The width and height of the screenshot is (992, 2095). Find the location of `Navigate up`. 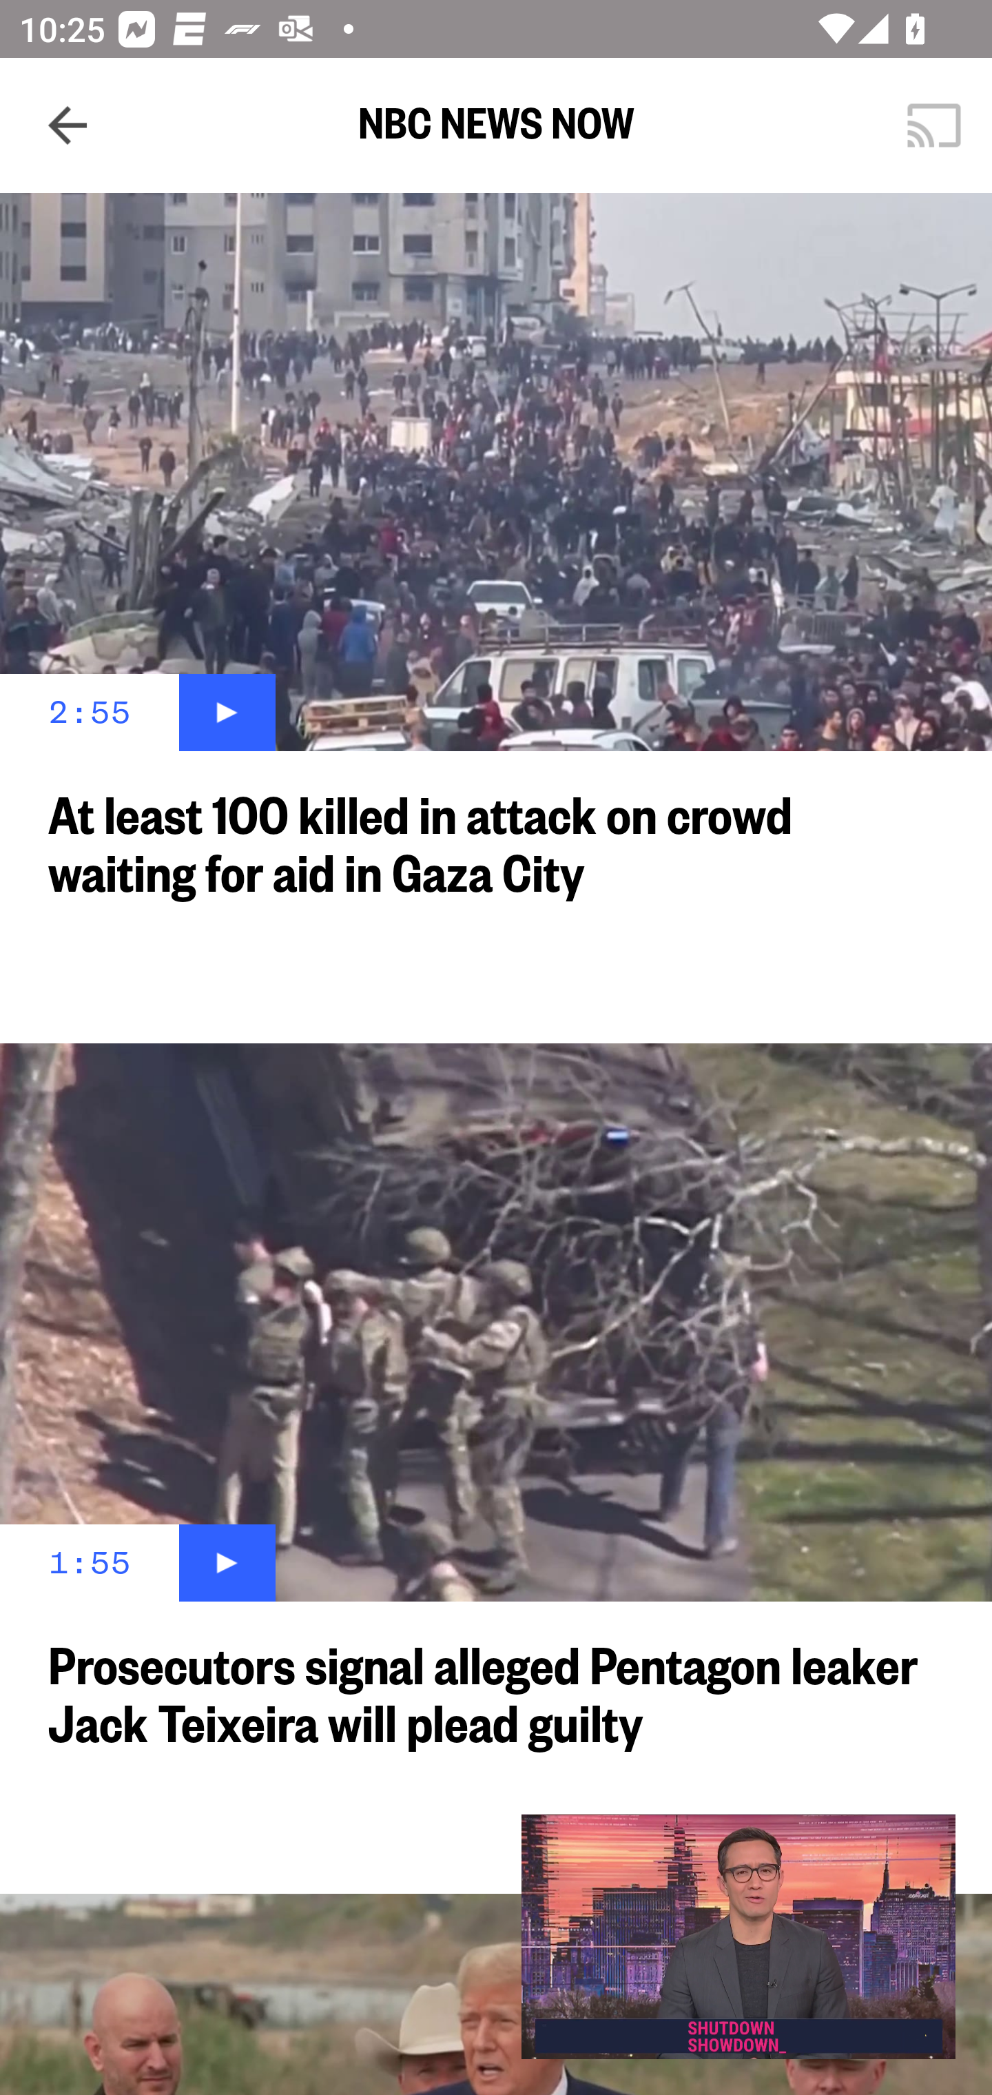

Navigate up is located at coordinates (68, 125).